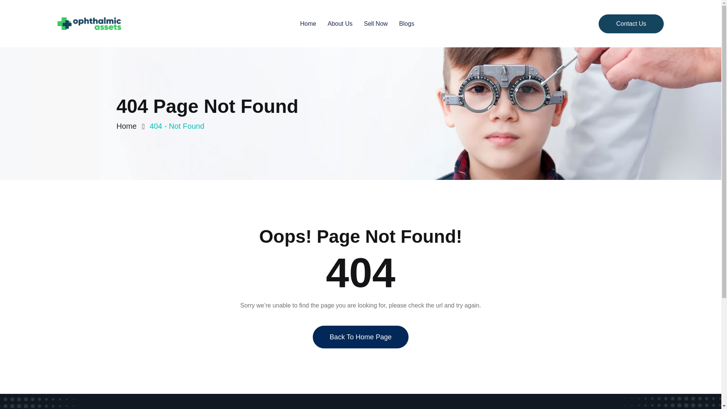  What do you see at coordinates (407, 23) in the screenshot?
I see `Blogs` at bounding box center [407, 23].